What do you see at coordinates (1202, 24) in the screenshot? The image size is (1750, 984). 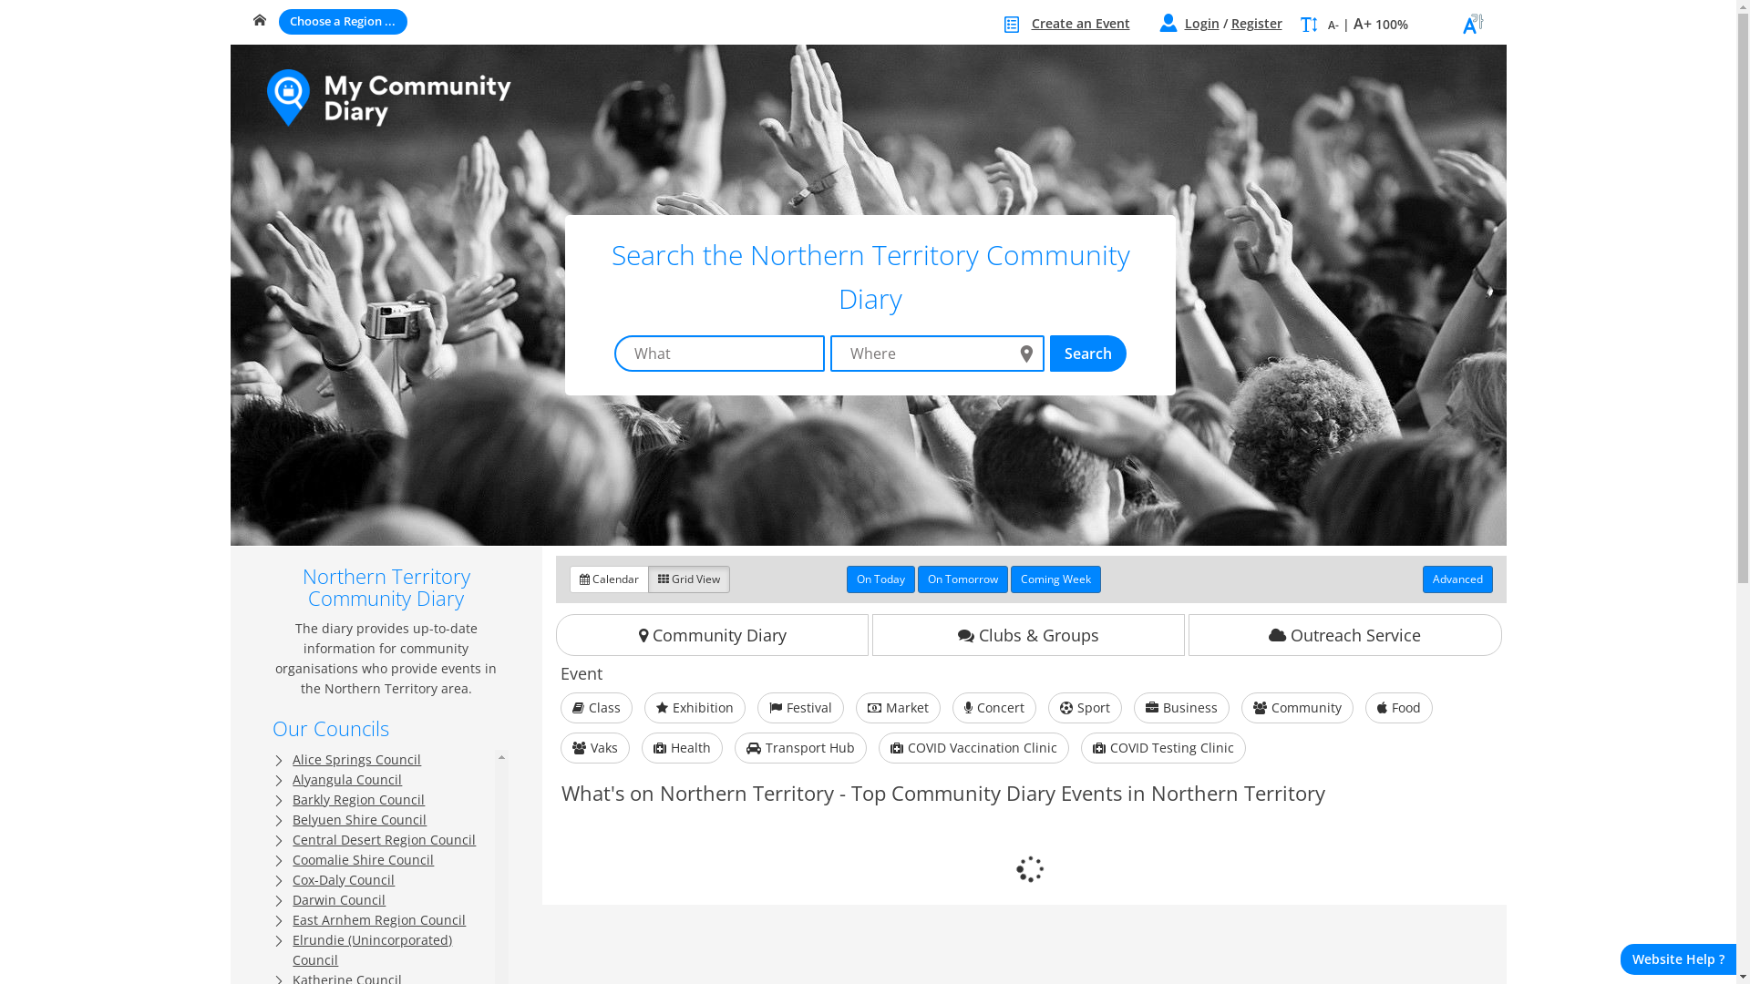 I see `Login` at bounding box center [1202, 24].